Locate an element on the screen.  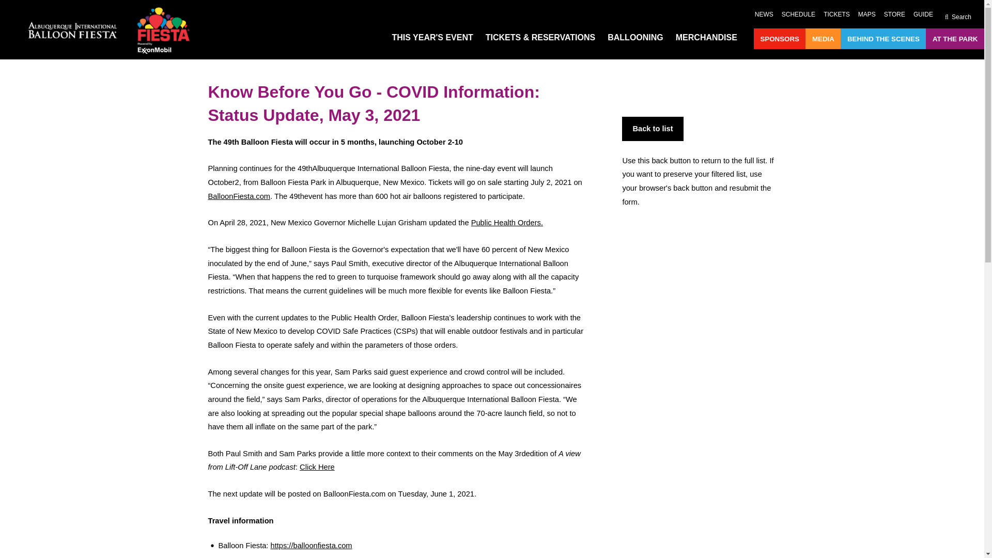
TICKETS is located at coordinates (836, 14).